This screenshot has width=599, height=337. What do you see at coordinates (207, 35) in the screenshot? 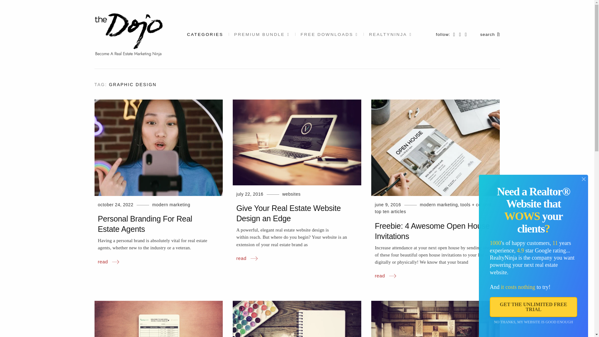
I see `CATEGORIES` at bounding box center [207, 35].